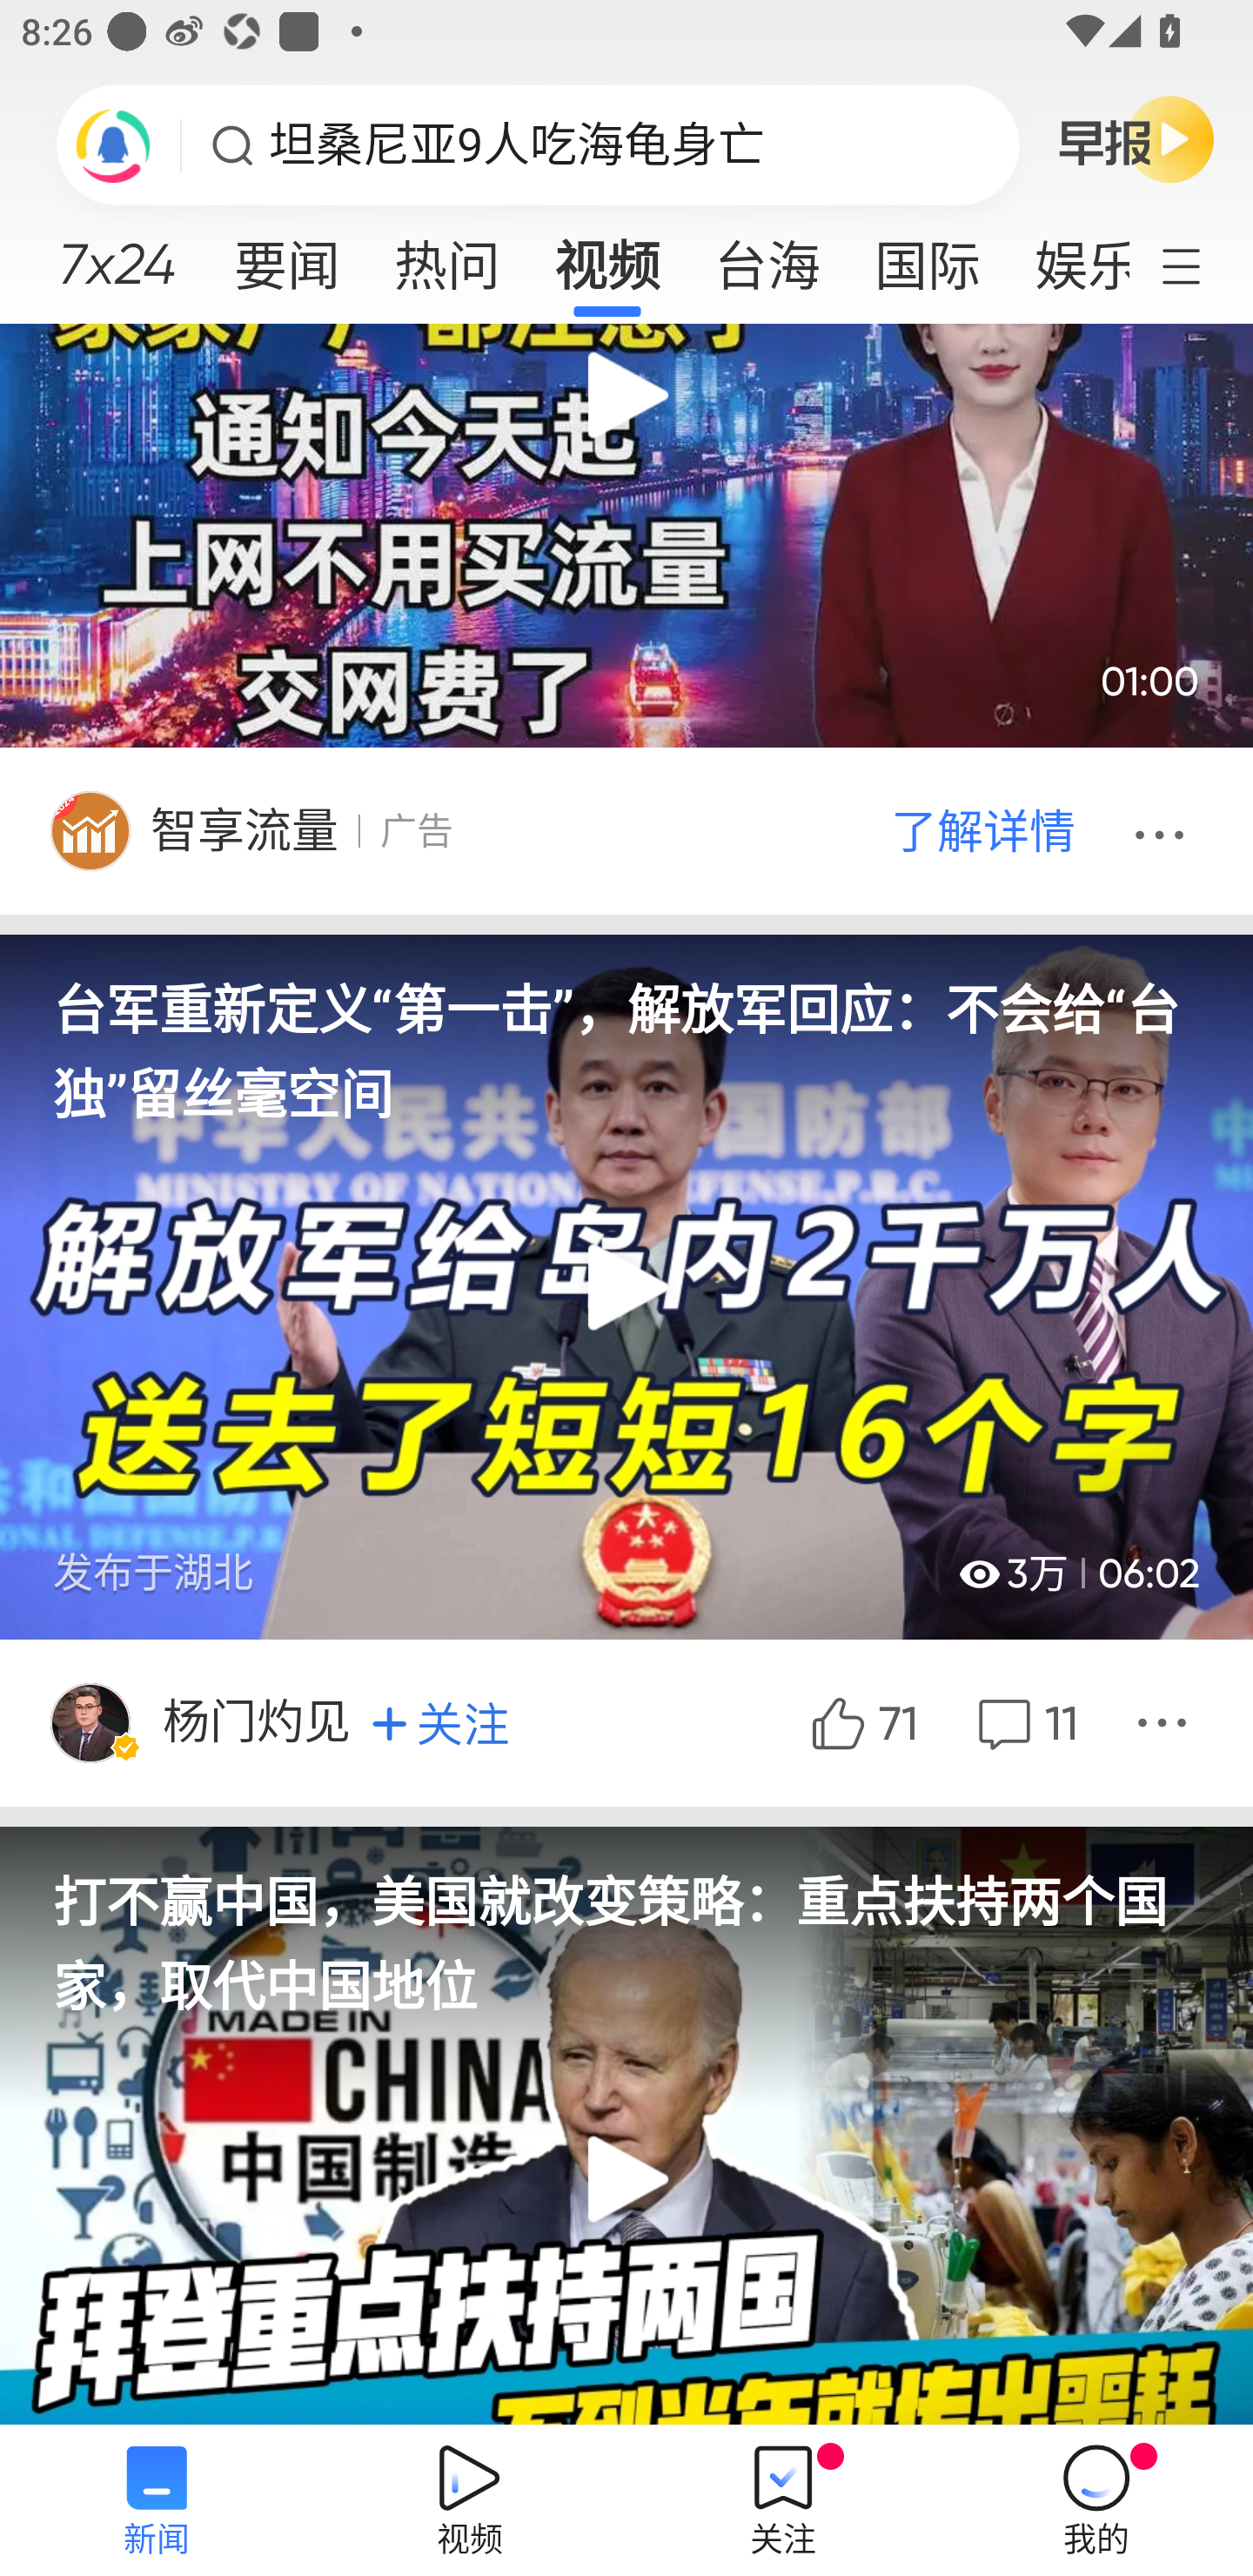  I want to click on 71赞, so click(861, 1721).